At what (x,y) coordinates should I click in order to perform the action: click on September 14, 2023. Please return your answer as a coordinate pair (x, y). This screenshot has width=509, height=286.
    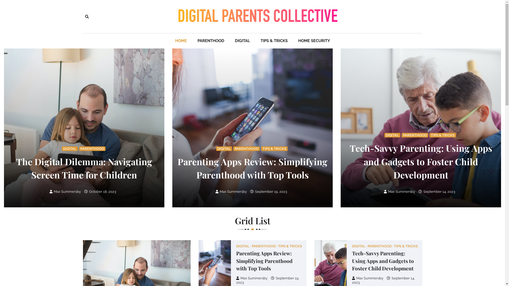
    Looking at the image, I should click on (383, 280).